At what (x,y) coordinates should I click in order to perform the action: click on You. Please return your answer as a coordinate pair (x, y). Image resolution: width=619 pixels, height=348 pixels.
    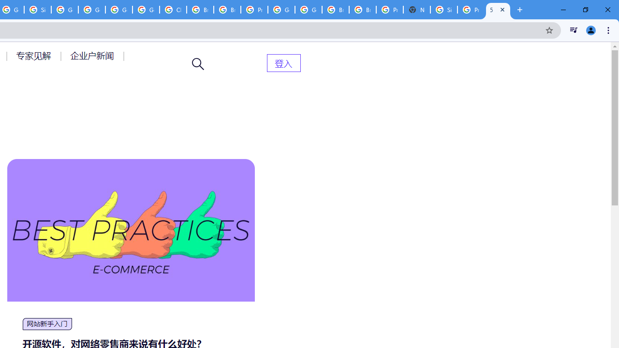
    Looking at the image, I should click on (591, 30).